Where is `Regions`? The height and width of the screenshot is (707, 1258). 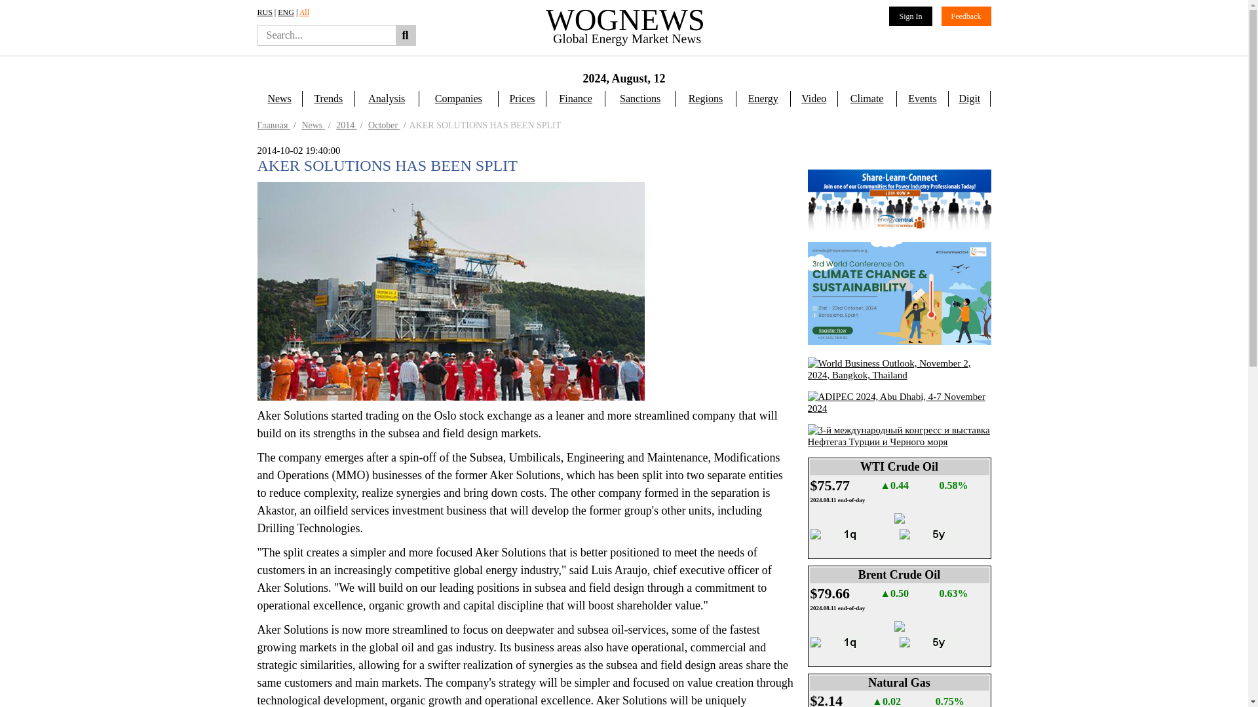
Regions is located at coordinates (705, 99).